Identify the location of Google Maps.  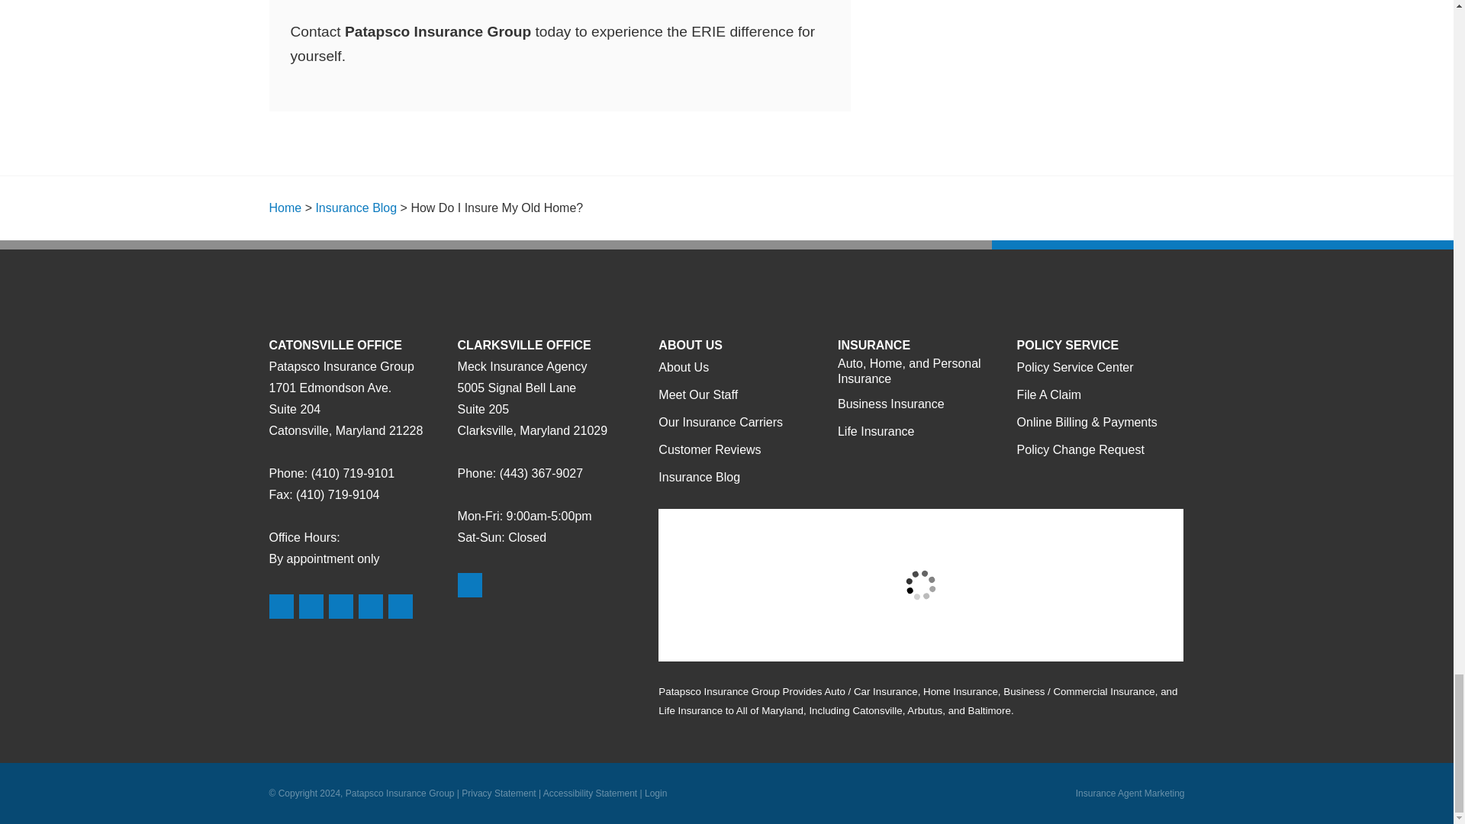
(469, 584).